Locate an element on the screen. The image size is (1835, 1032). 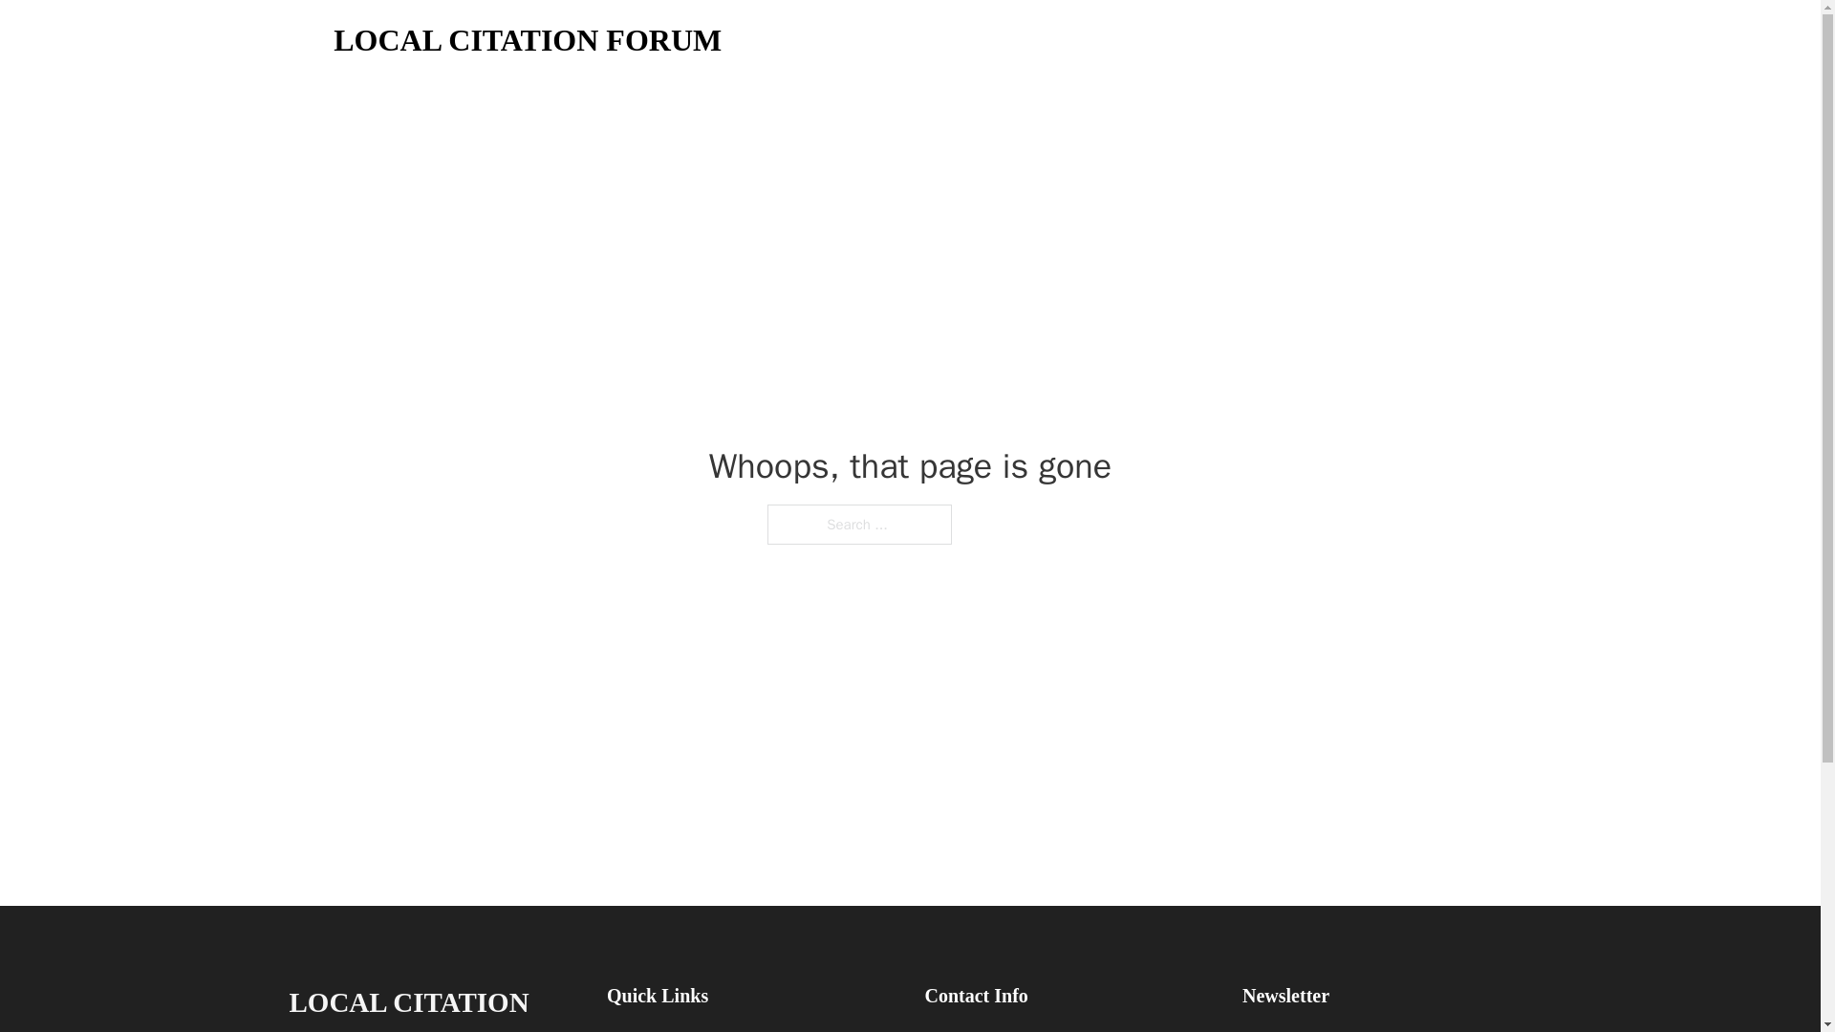
LOCAL CITATION FORUM is located at coordinates (432, 1005).